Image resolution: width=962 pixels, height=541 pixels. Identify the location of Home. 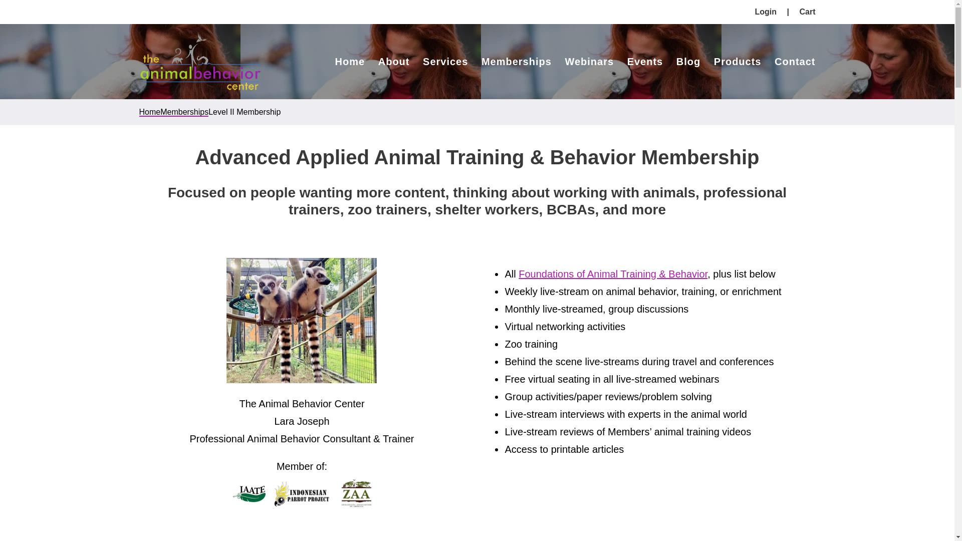
(350, 61).